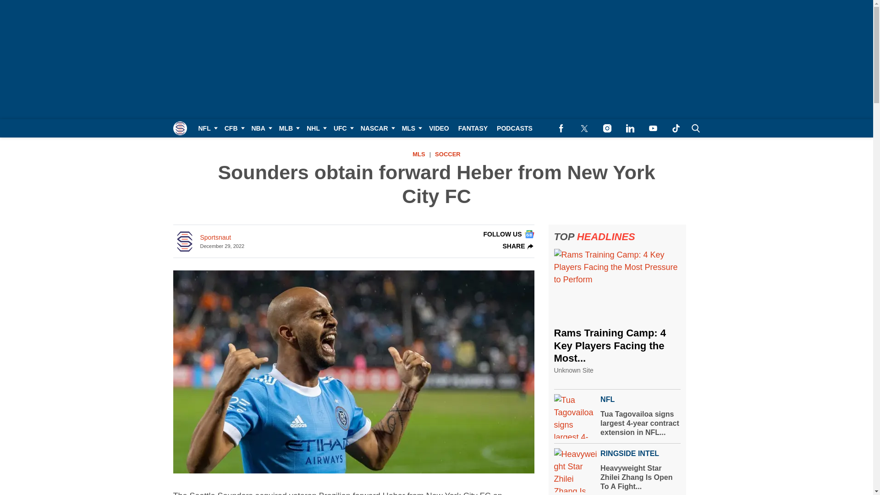 This screenshot has width=880, height=495. Describe the element at coordinates (315, 128) in the screenshot. I see `NHL` at that location.